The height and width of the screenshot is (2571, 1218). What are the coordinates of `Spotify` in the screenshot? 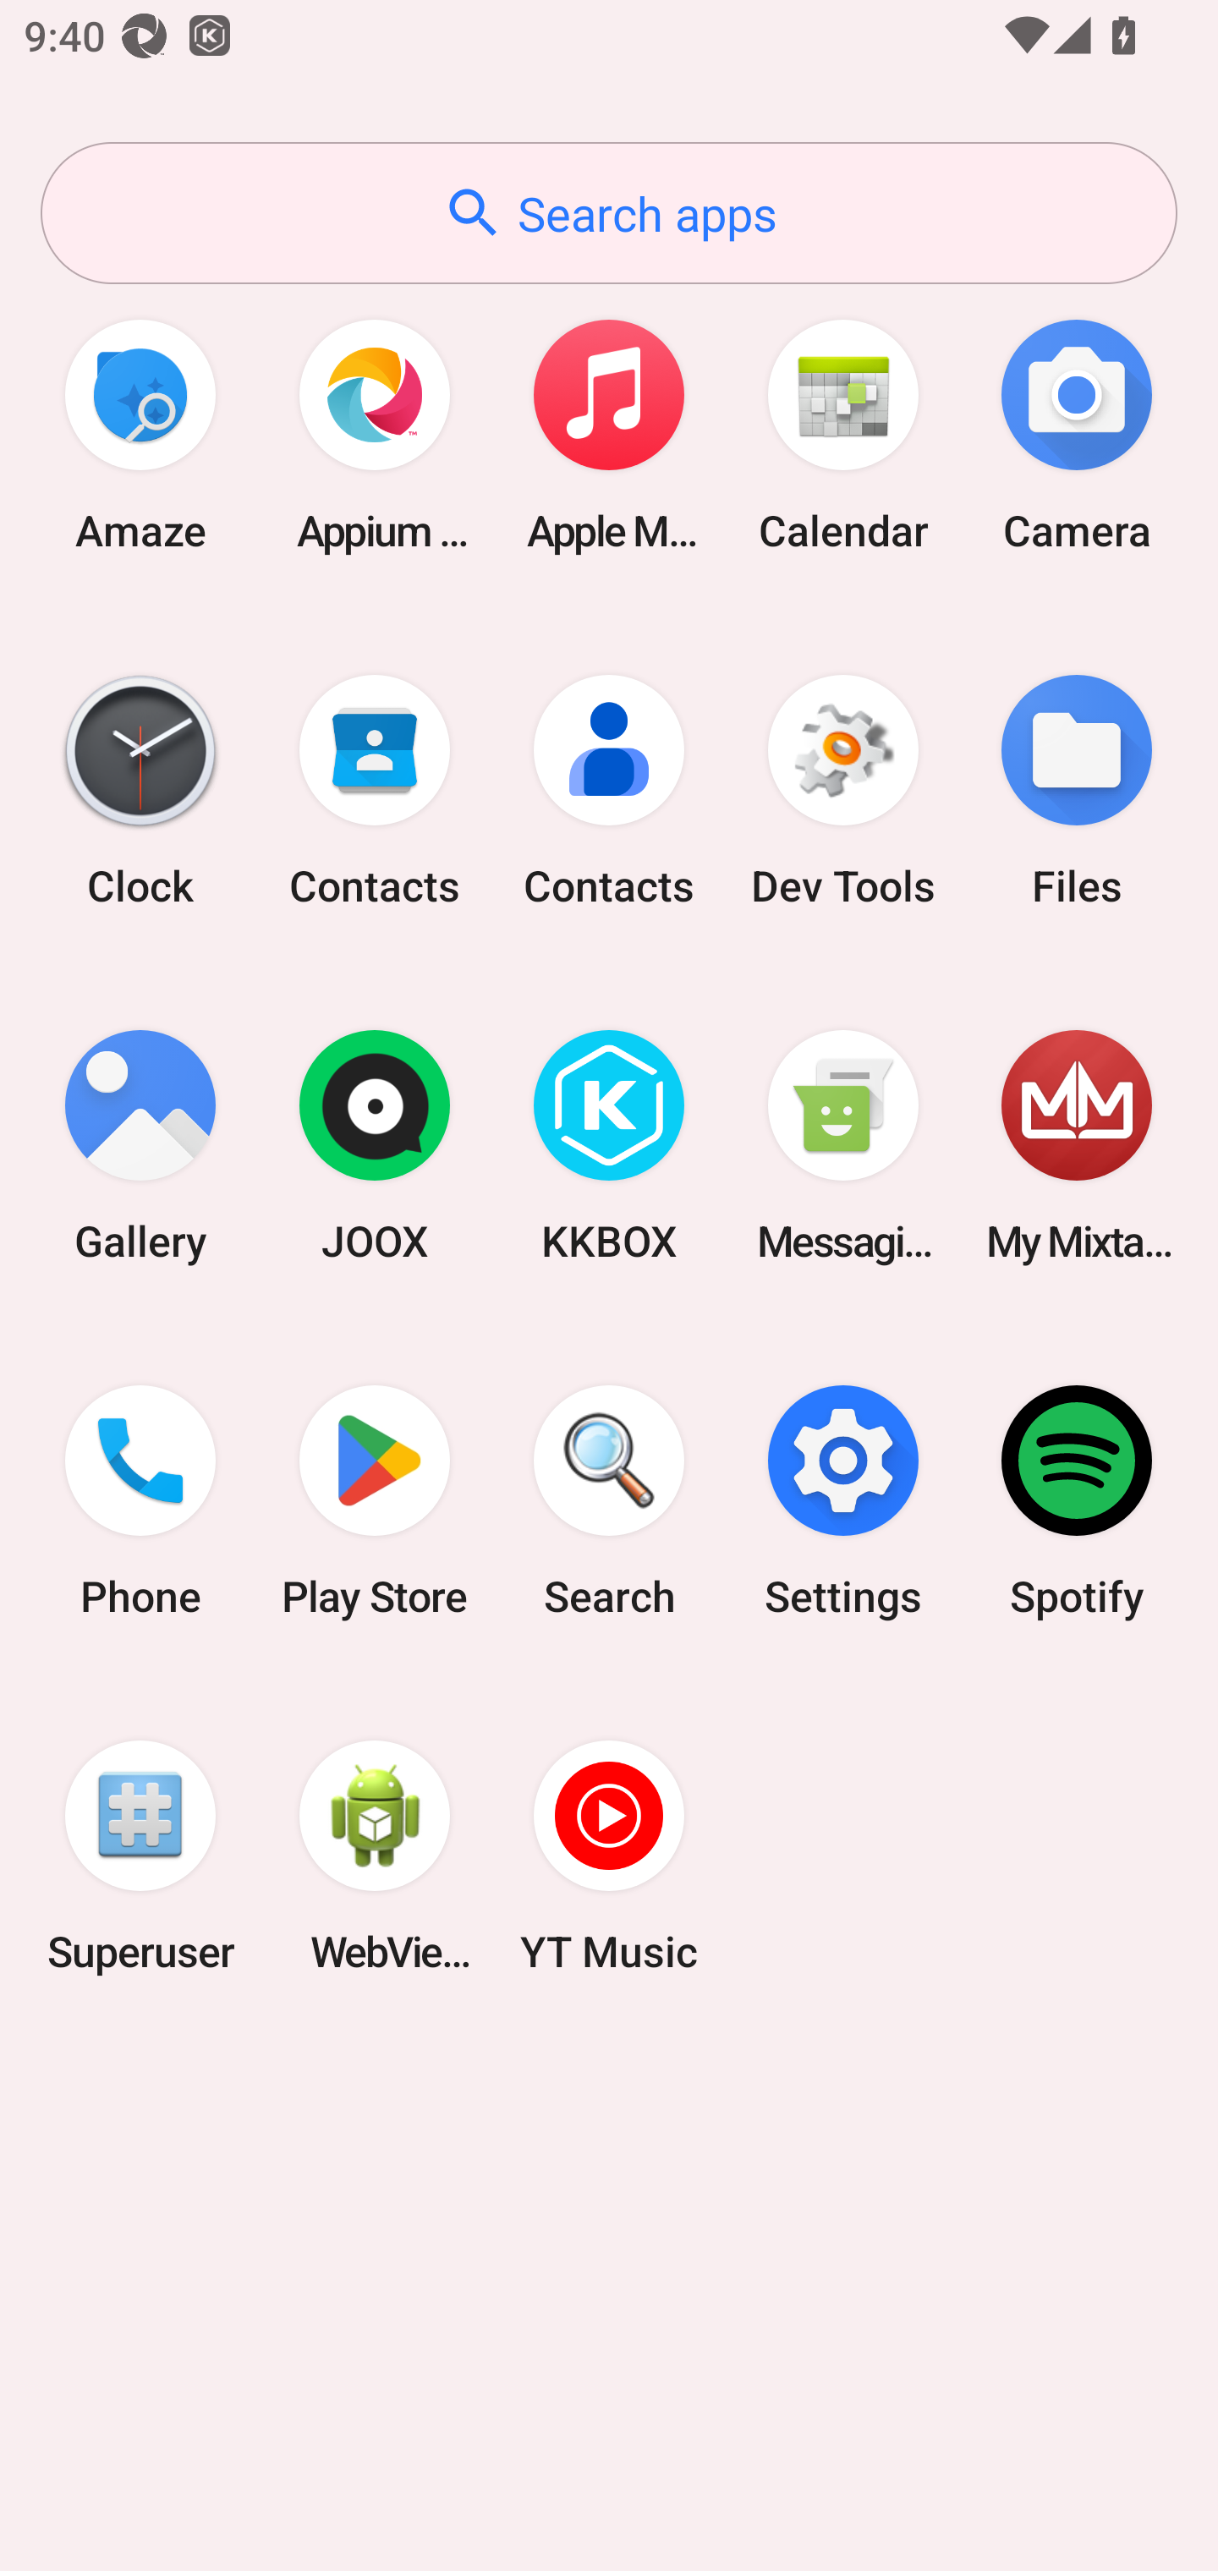 It's located at (1077, 1501).